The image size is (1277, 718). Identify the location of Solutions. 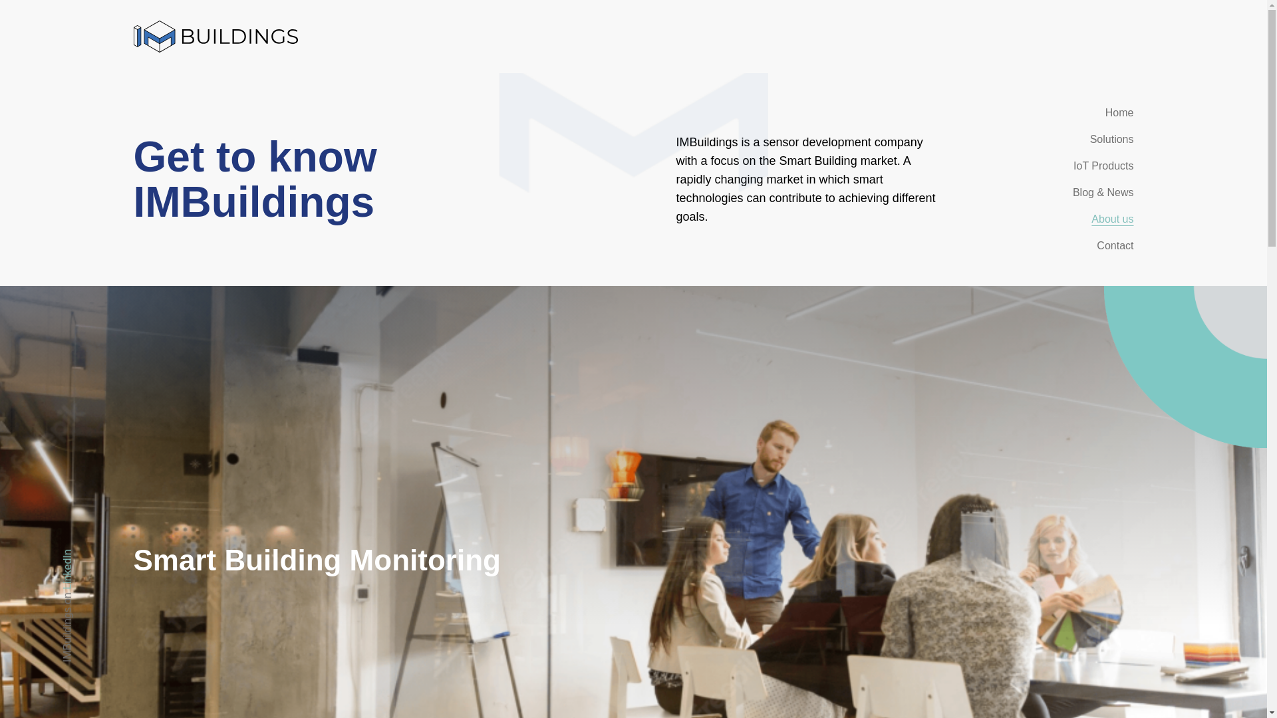
(1112, 139).